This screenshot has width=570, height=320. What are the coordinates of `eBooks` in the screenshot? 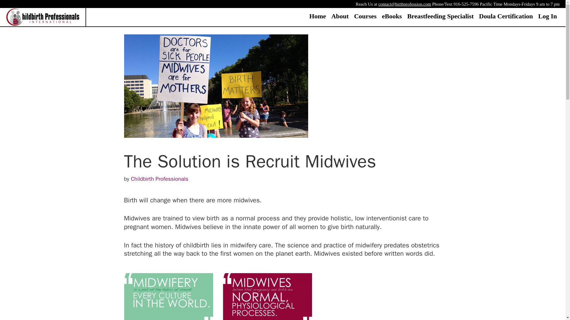 It's located at (391, 16).